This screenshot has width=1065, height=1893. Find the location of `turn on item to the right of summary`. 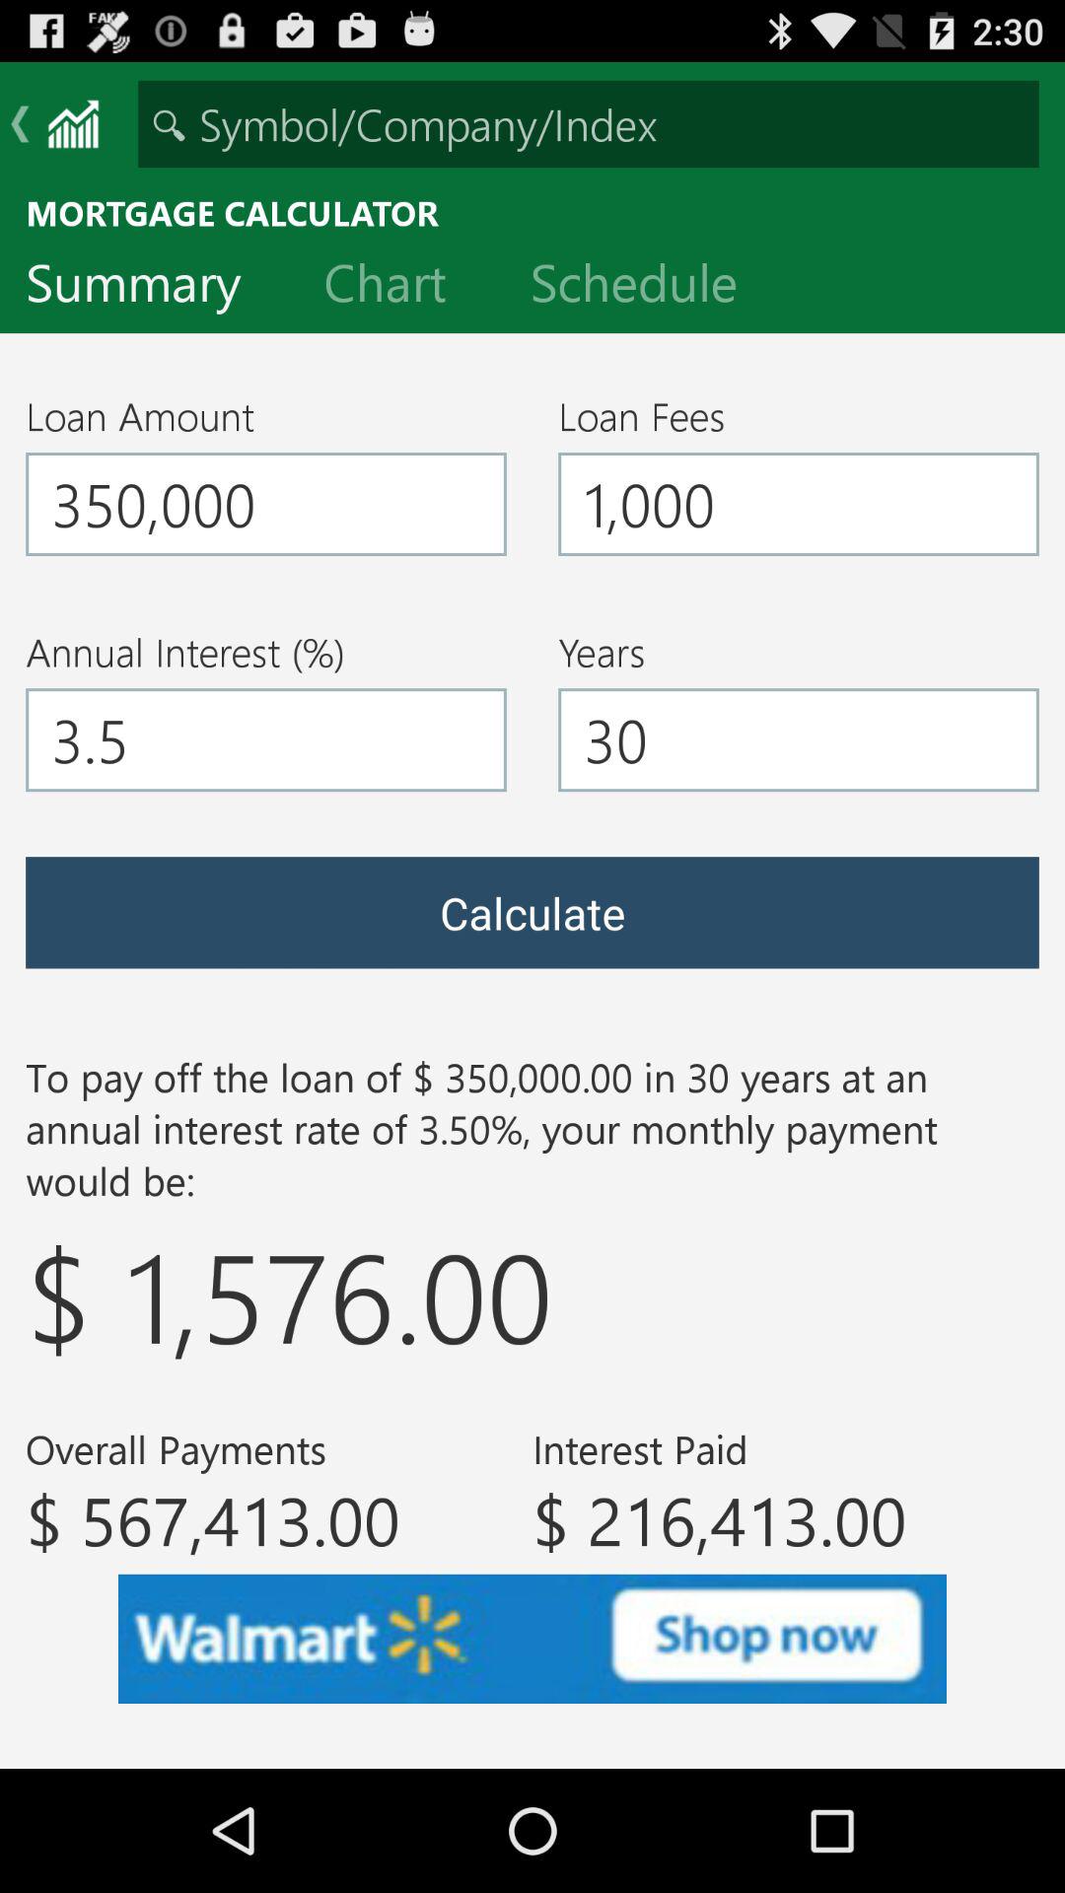

turn on item to the right of summary is located at coordinates (400, 287).